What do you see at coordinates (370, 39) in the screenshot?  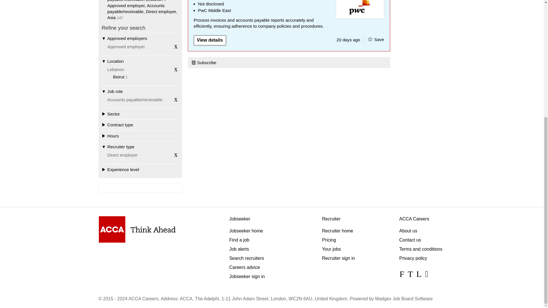 I see `Add to shortlist` at bounding box center [370, 39].